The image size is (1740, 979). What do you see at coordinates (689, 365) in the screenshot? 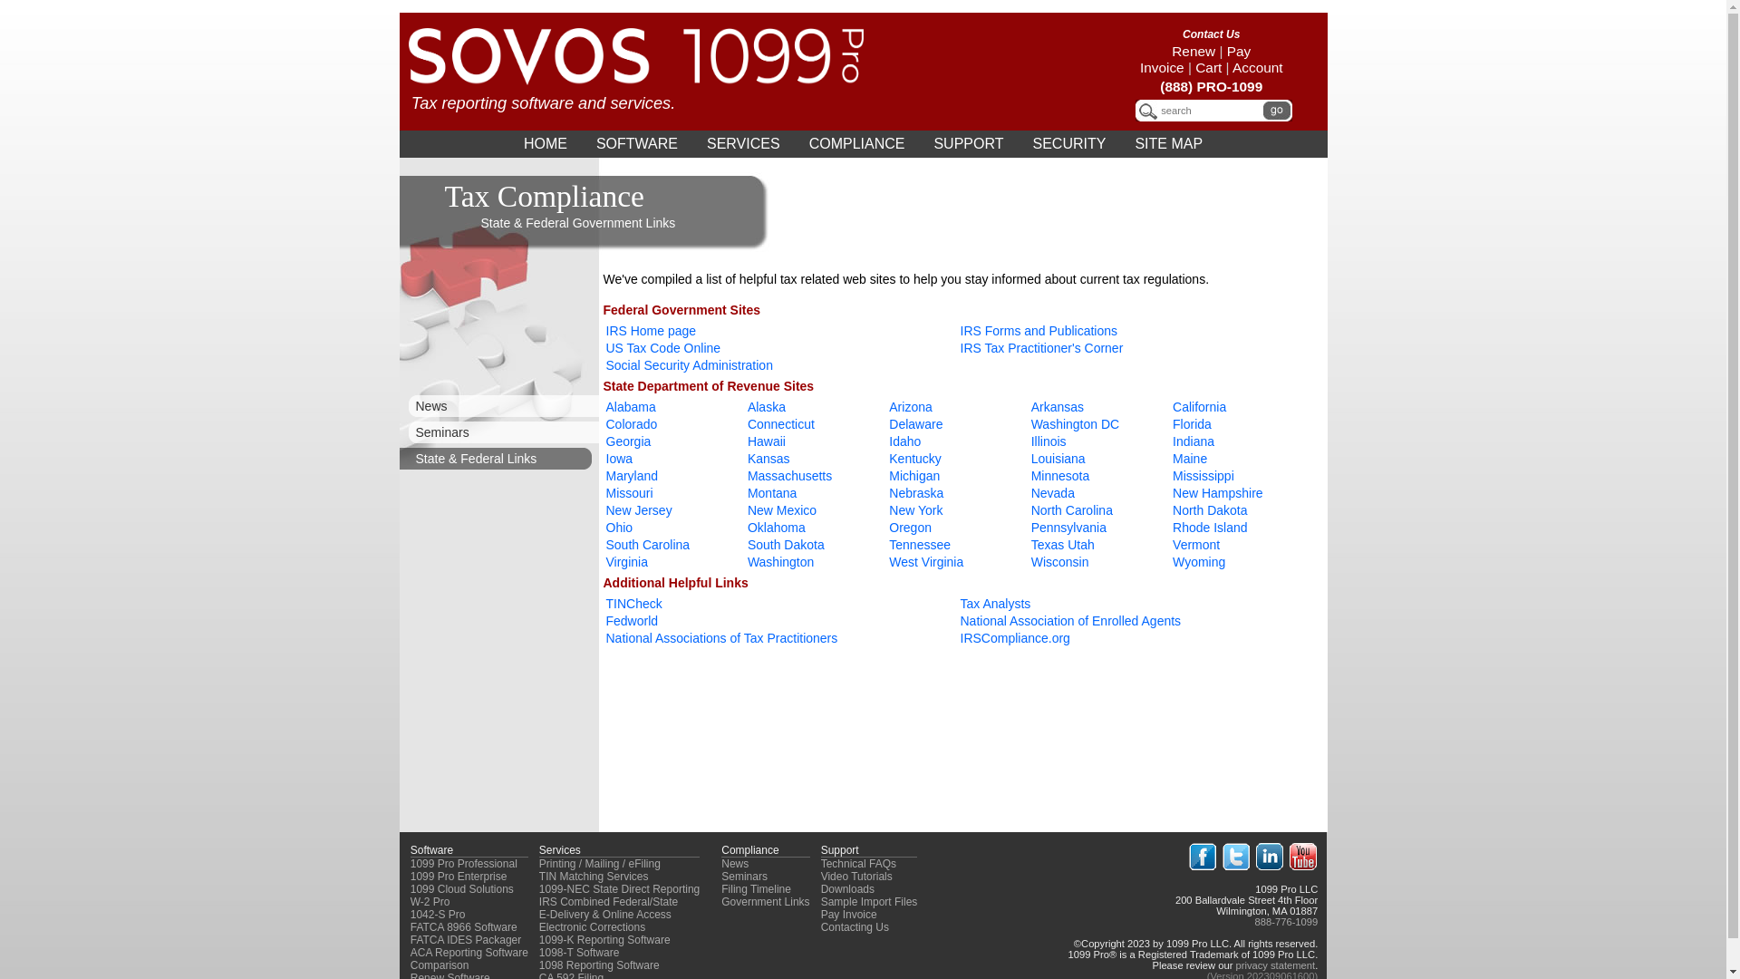
I see `Social Security Administration` at bounding box center [689, 365].